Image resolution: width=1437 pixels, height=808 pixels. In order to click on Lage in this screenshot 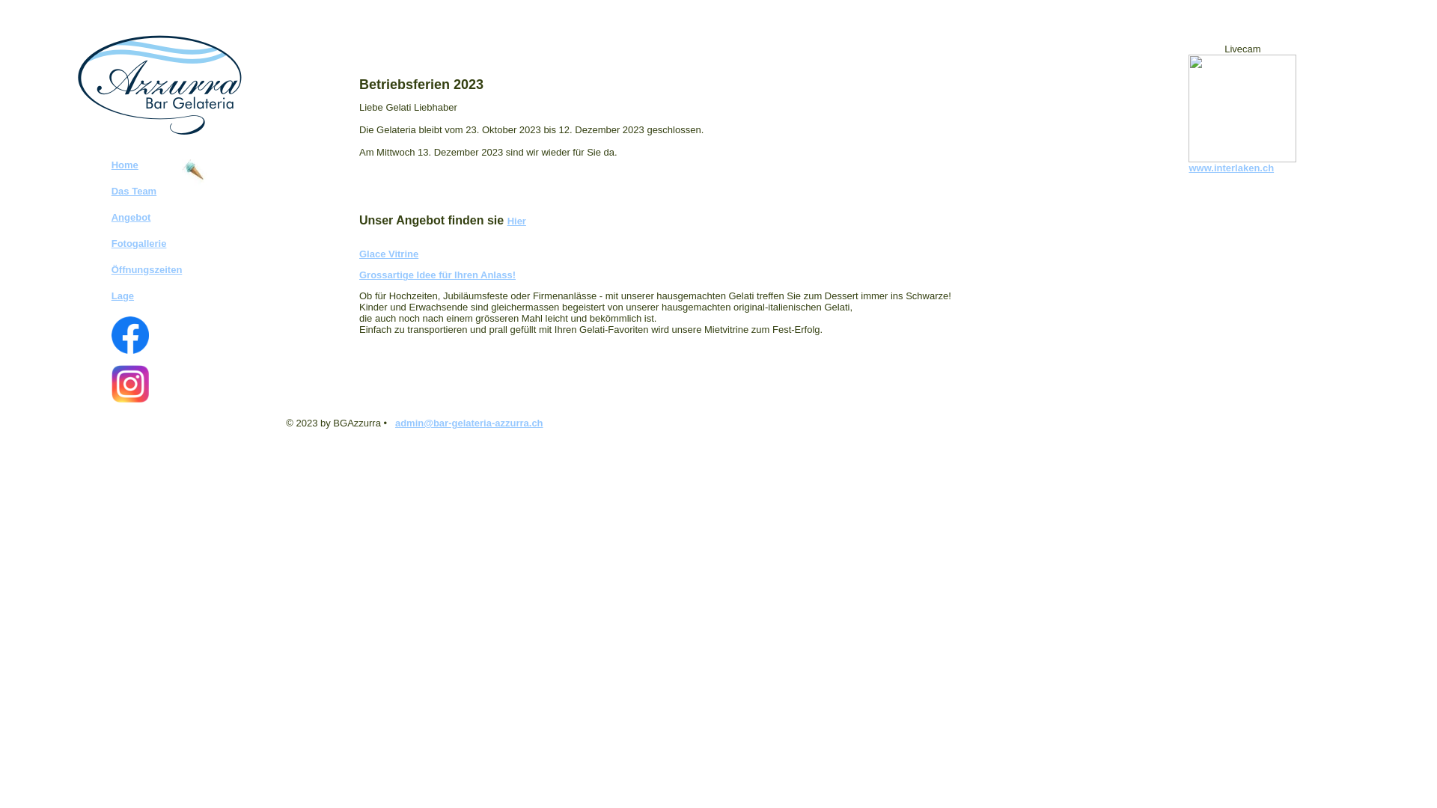, I will do `click(123, 296)`.